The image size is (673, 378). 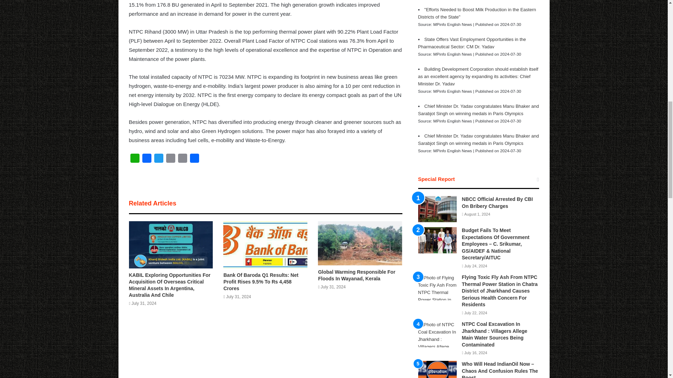 I want to click on Copy Link, so click(x=182, y=160).